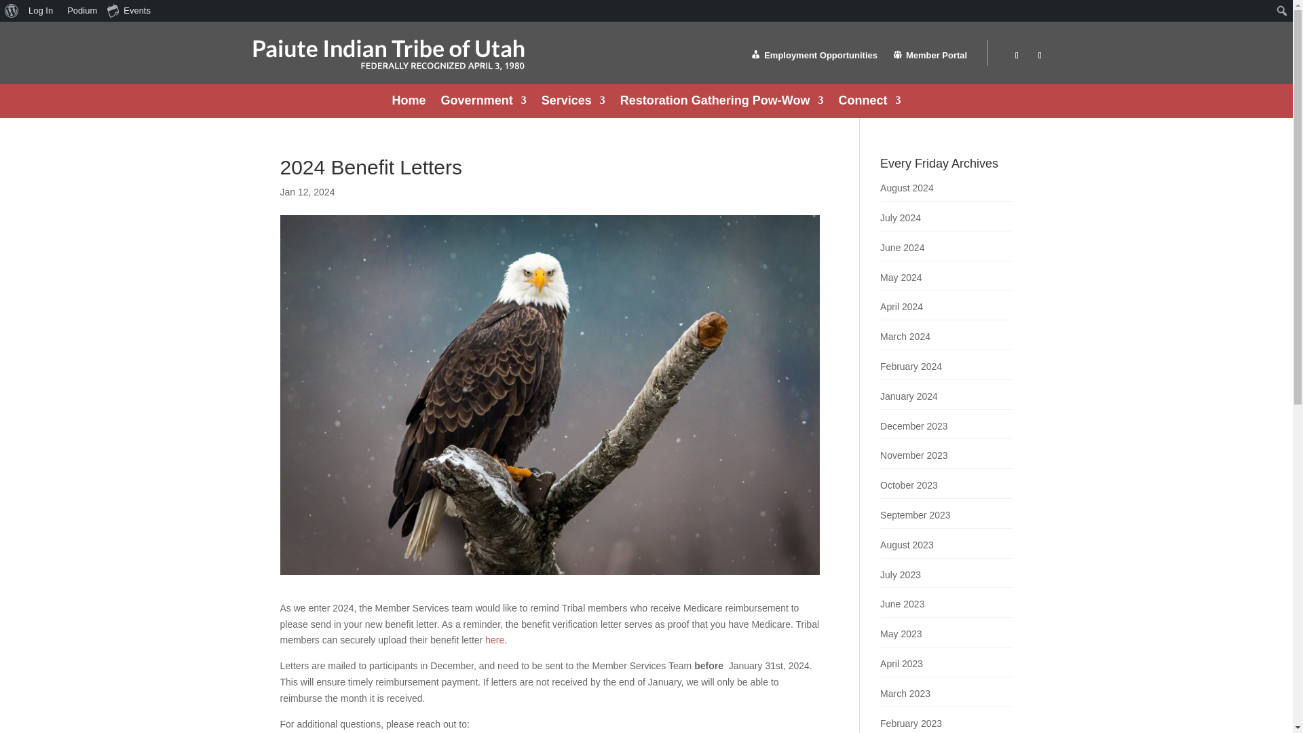 This screenshot has width=1303, height=733. Describe the element at coordinates (869, 103) in the screenshot. I see `Connect` at that location.